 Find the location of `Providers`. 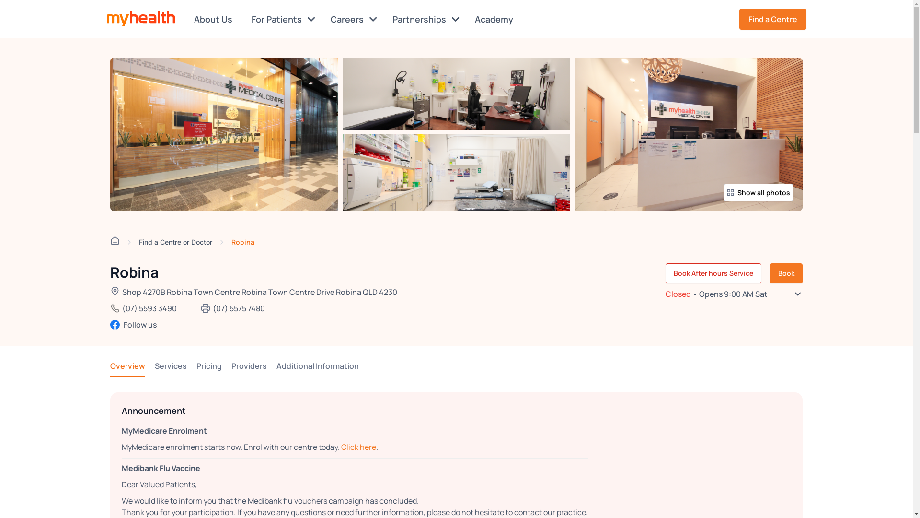

Providers is located at coordinates (249, 366).